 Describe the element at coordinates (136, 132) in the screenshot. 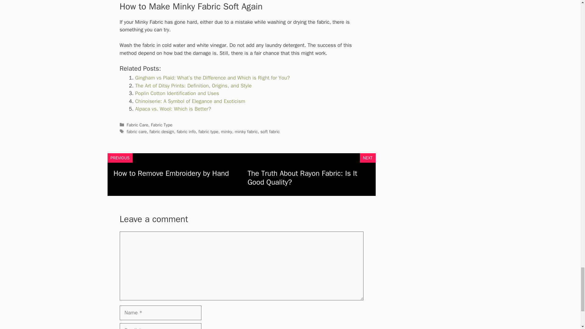

I see `fabric care` at that location.